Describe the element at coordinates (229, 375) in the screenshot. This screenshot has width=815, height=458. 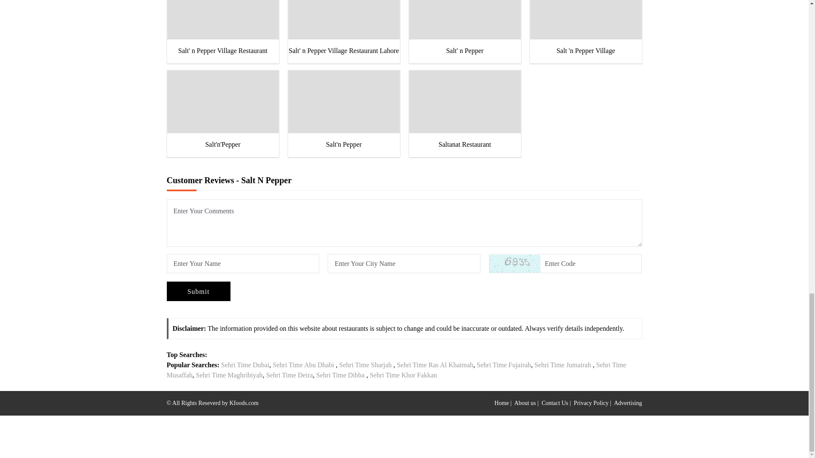
I see `Sehri Time Maghribiyah` at that location.